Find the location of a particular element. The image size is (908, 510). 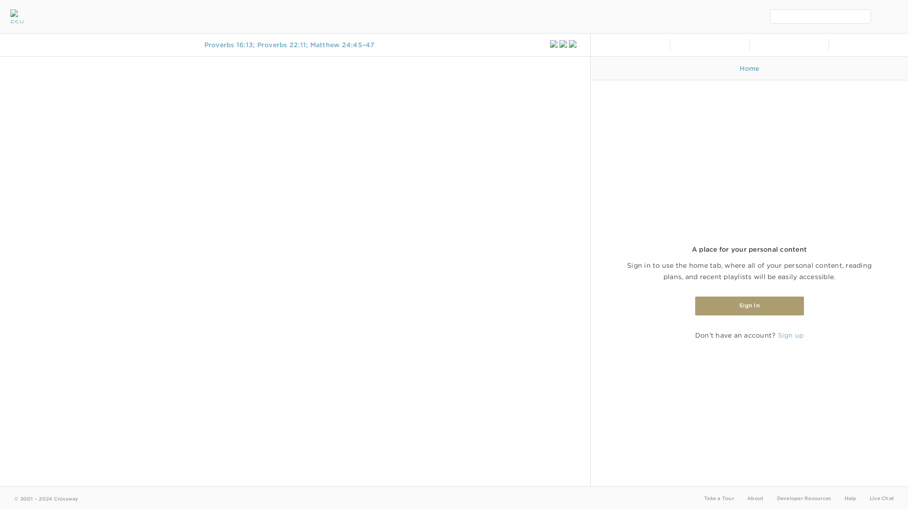

Sign In is located at coordinates (749, 306).